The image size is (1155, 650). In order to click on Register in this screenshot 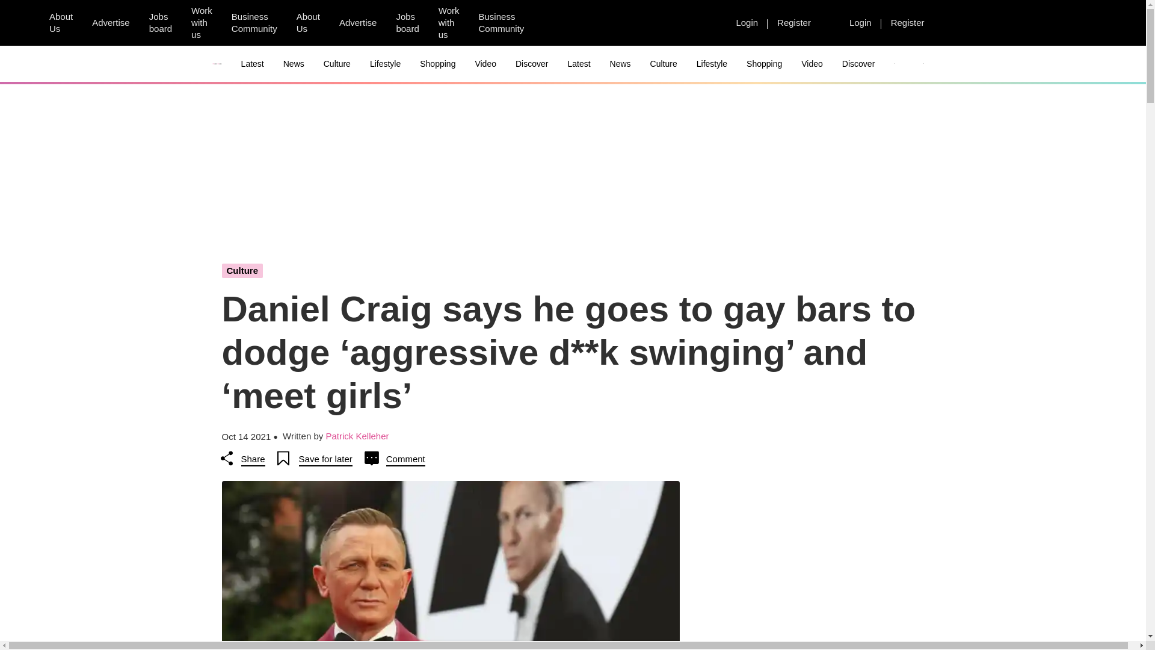, I will do `click(794, 22)`.